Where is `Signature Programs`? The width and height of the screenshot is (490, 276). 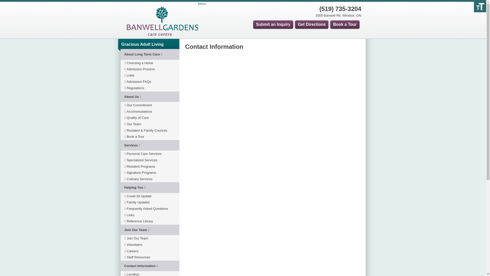 Signature Programs is located at coordinates (140, 173).